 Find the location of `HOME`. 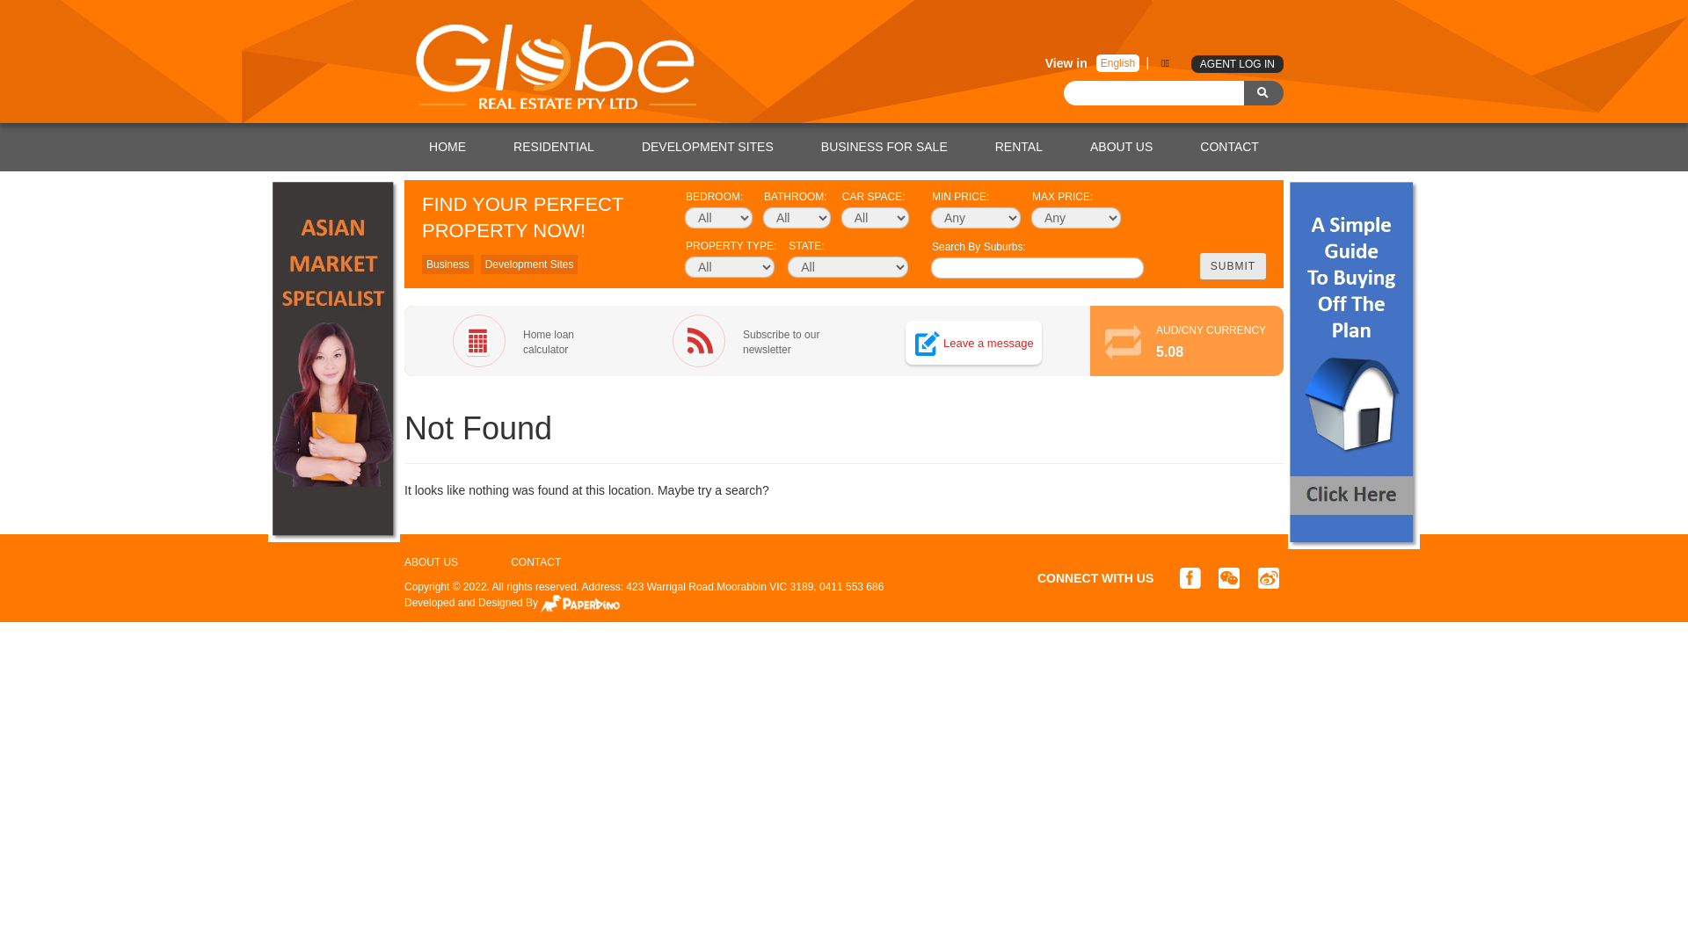

HOME is located at coordinates (447, 147).